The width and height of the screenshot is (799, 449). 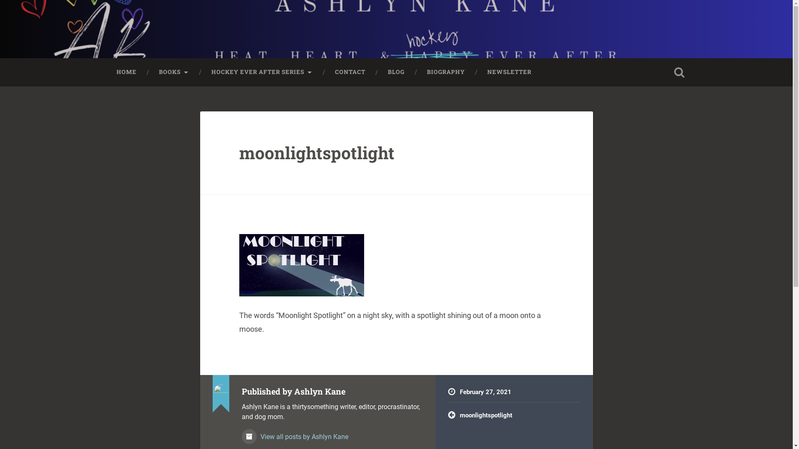 I want to click on BOOKS, so click(x=174, y=72).